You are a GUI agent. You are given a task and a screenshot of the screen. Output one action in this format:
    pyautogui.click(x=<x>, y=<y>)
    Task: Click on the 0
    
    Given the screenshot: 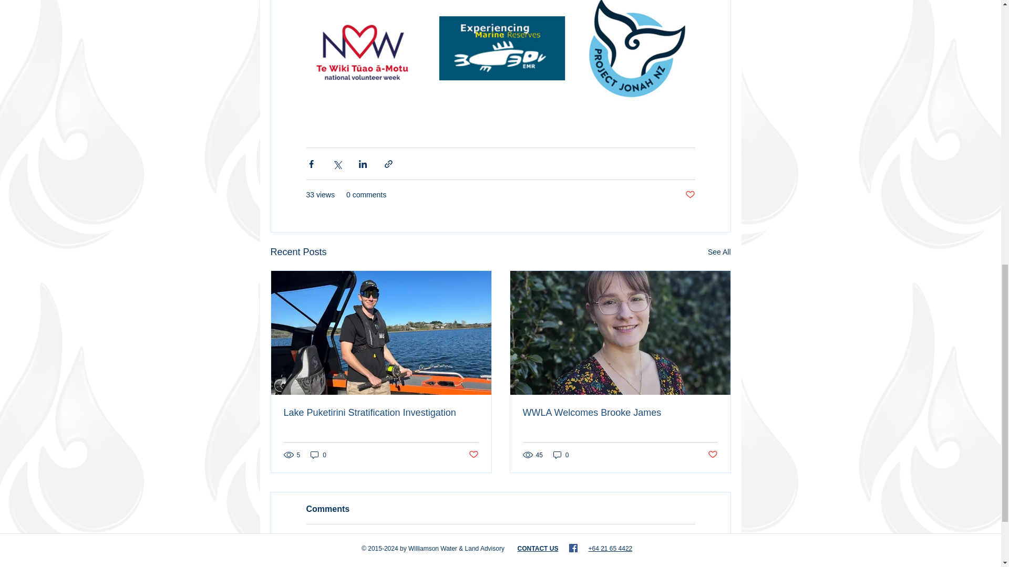 What is the action you would take?
    pyautogui.click(x=318, y=455)
    